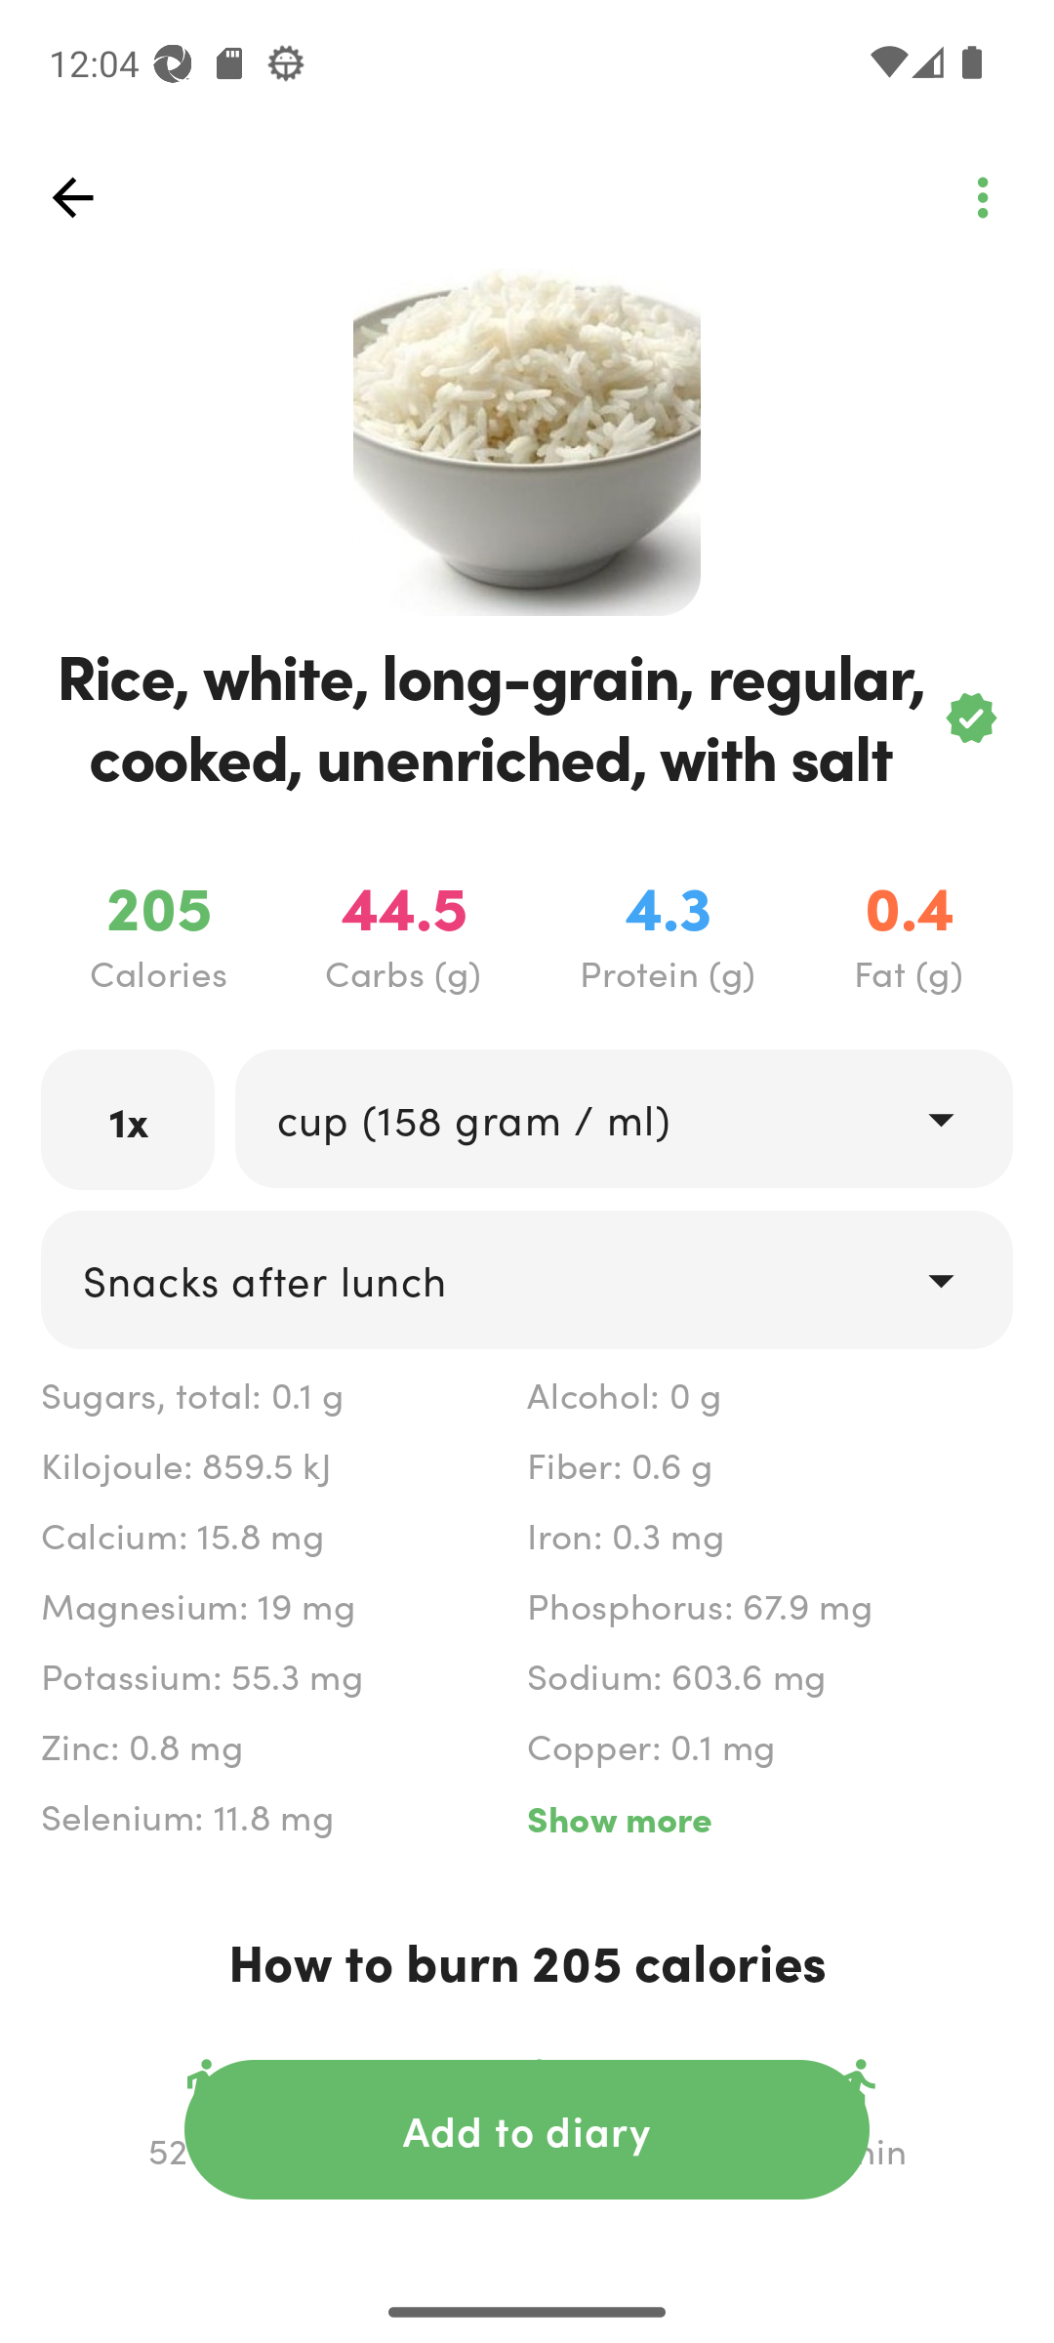  What do you see at coordinates (527, 1280) in the screenshot?
I see `drop_down Snacks after lunch` at bounding box center [527, 1280].